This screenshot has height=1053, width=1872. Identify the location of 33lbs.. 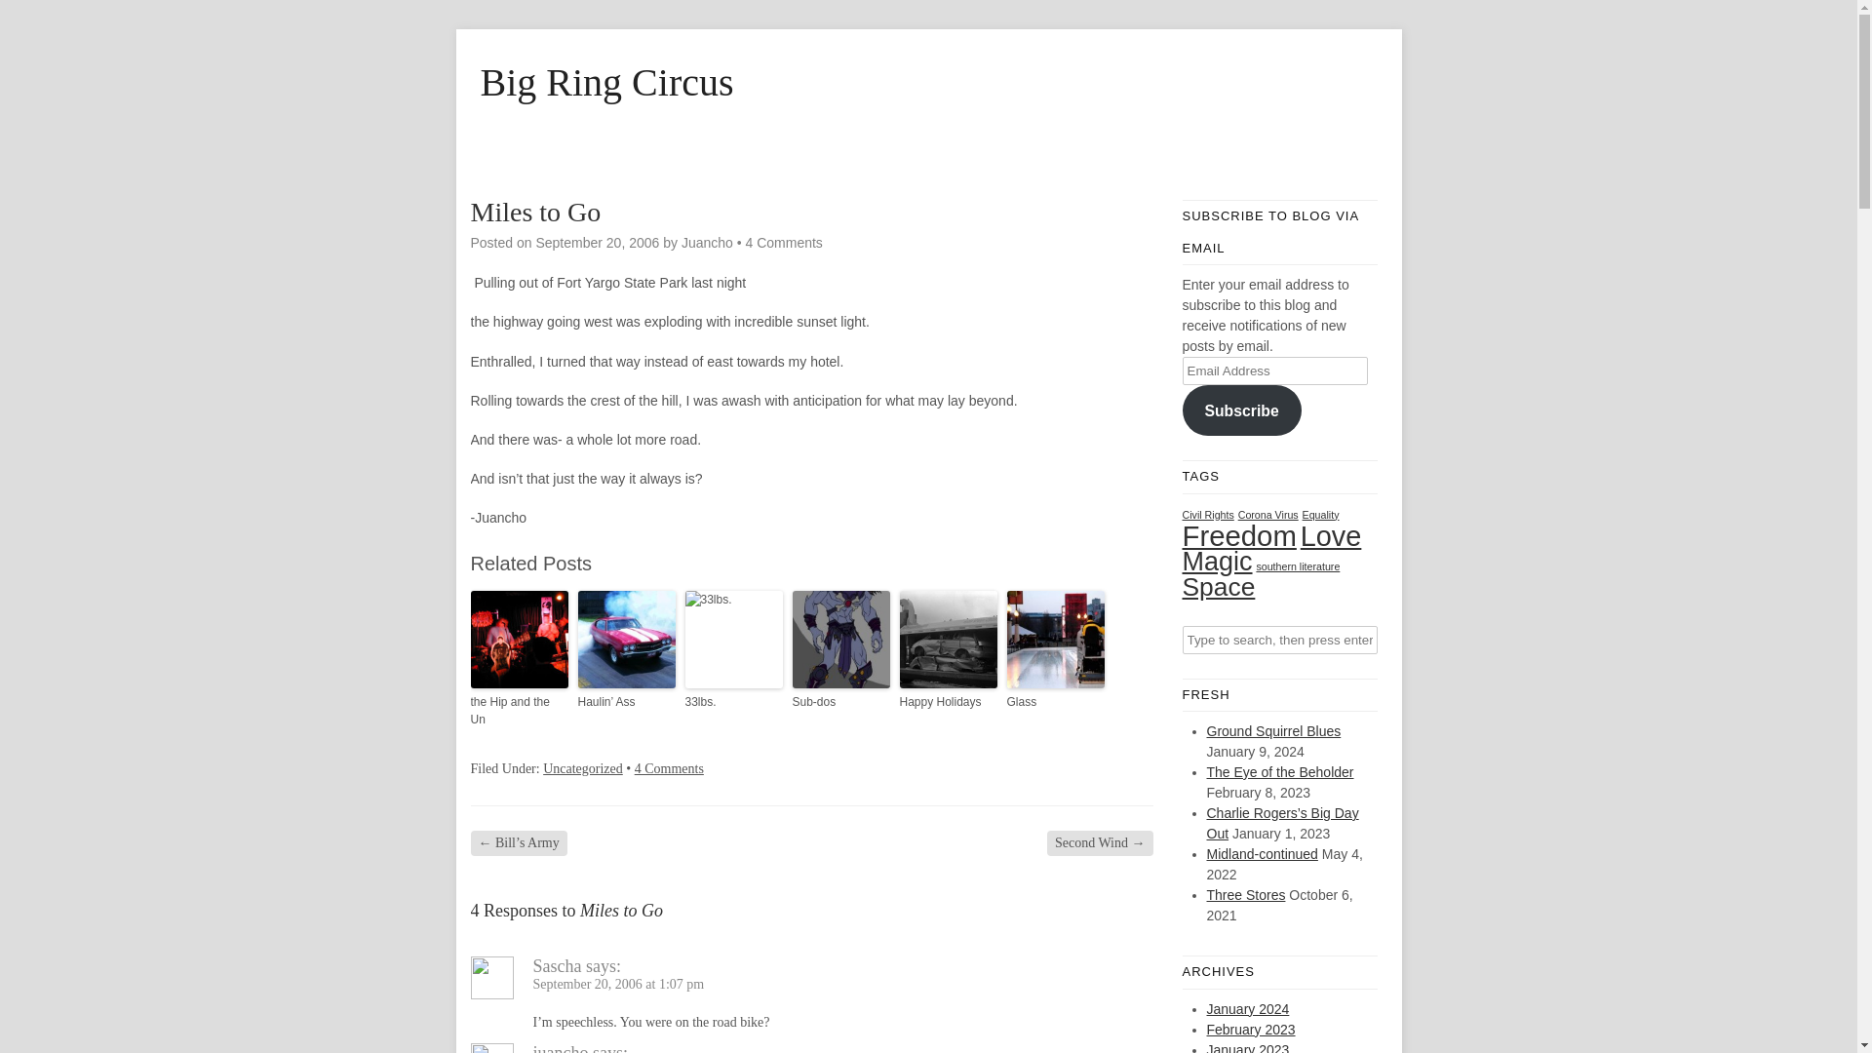
(733, 700).